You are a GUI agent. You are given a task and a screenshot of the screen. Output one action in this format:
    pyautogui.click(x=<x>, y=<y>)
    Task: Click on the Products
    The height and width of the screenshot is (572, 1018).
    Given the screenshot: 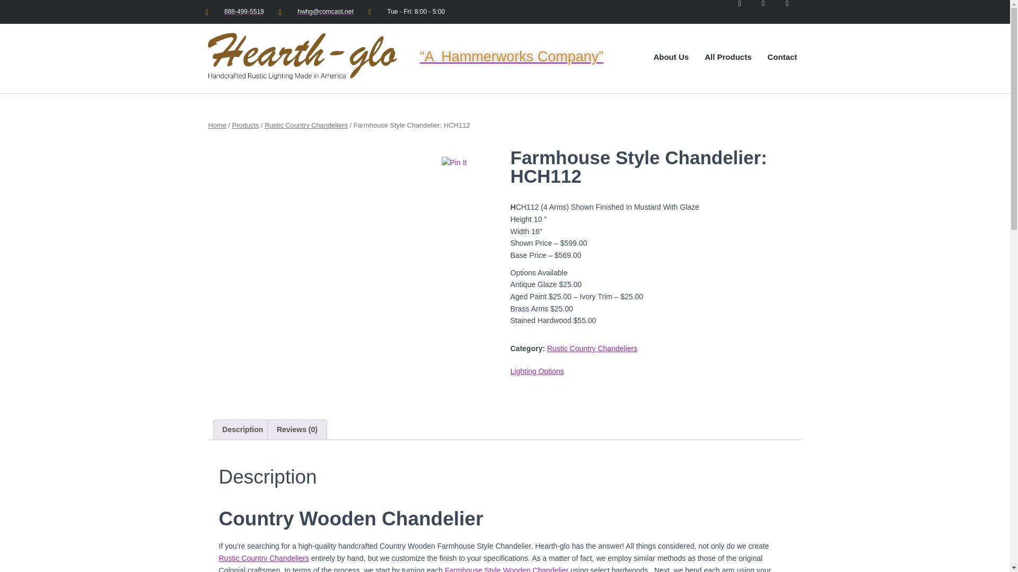 What is the action you would take?
    pyautogui.click(x=245, y=125)
    